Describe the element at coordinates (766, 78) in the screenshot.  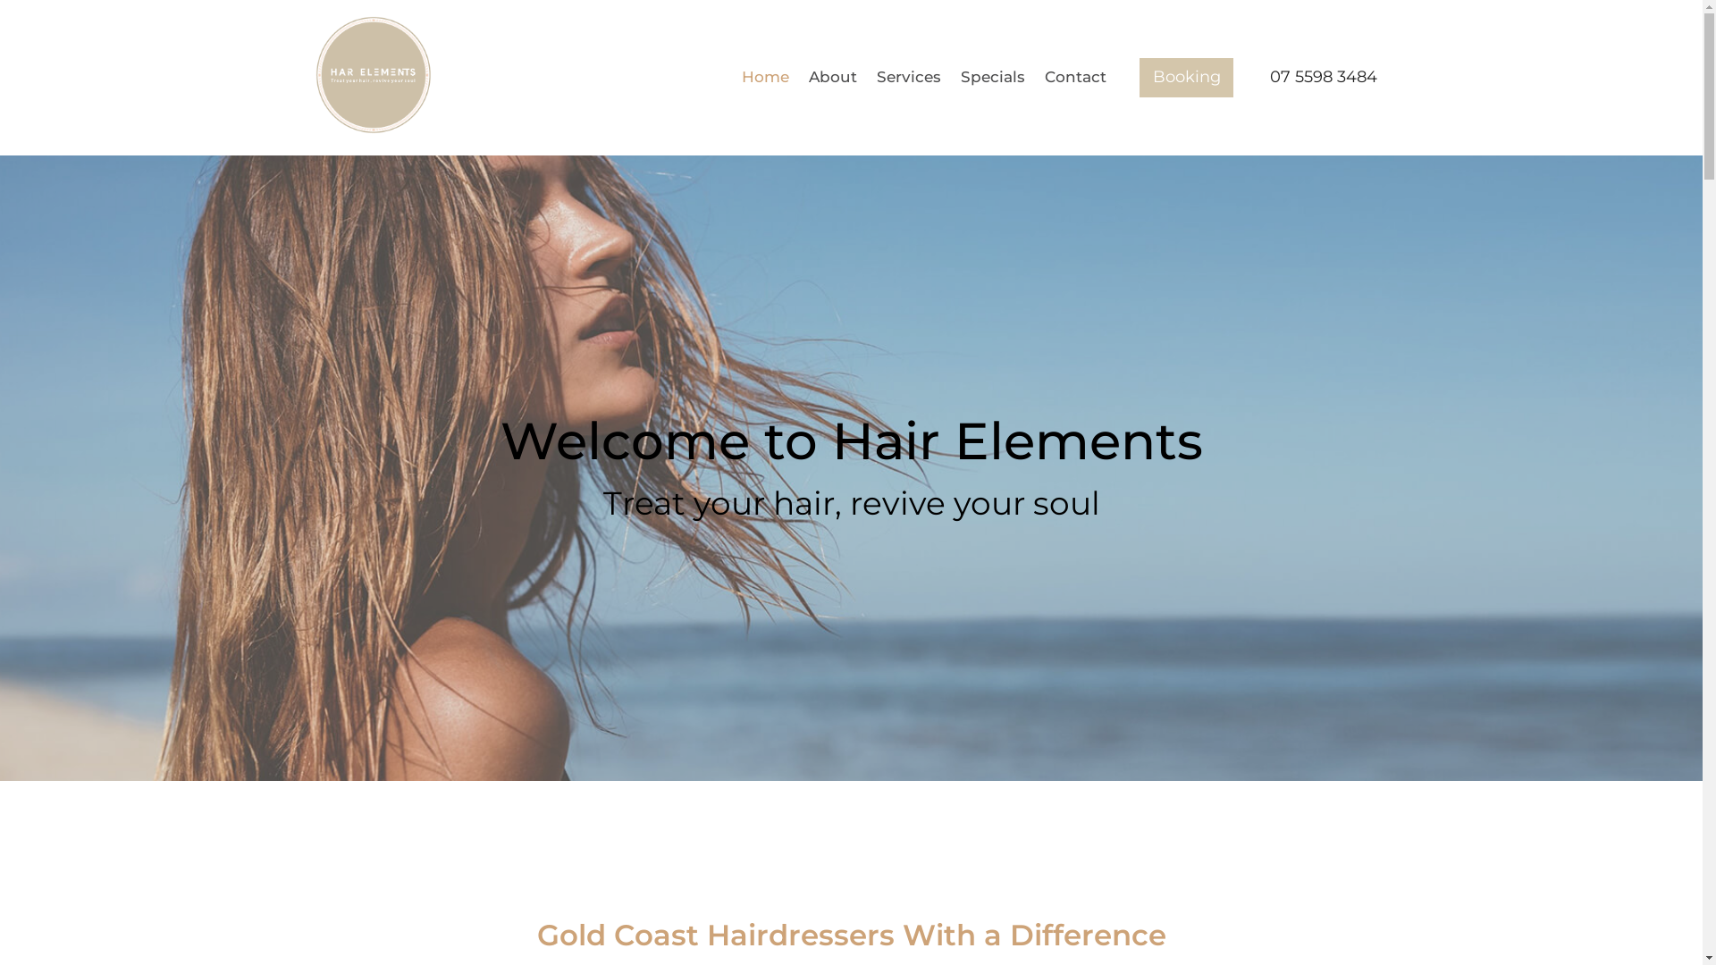
I see `Home` at that location.